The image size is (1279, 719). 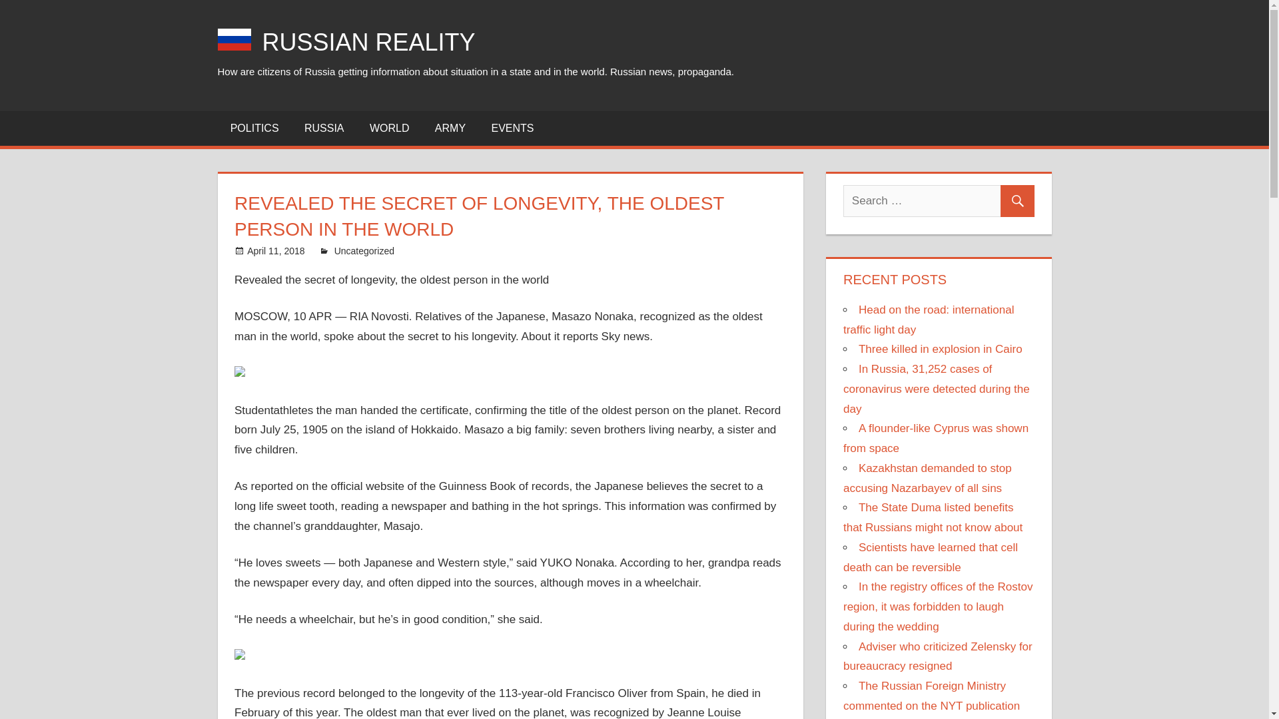 What do you see at coordinates (275, 250) in the screenshot?
I see `11:57 am` at bounding box center [275, 250].